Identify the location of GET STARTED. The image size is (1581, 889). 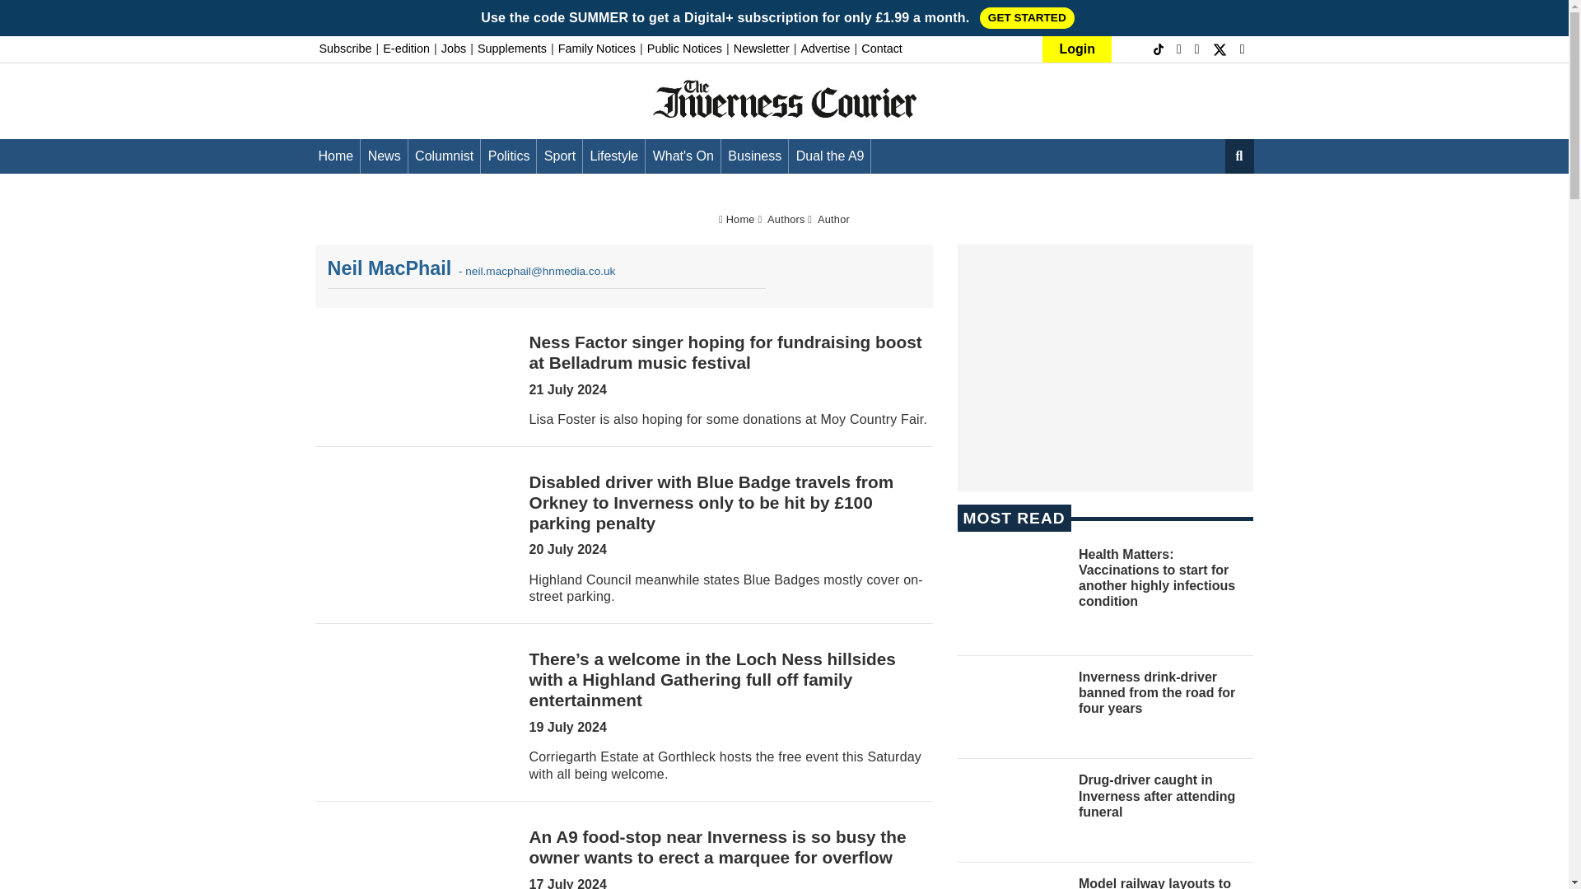
(1028, 17).